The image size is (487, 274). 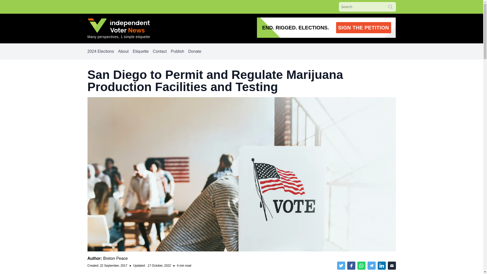 I want to click on Contact, so click(x=160, y=51).